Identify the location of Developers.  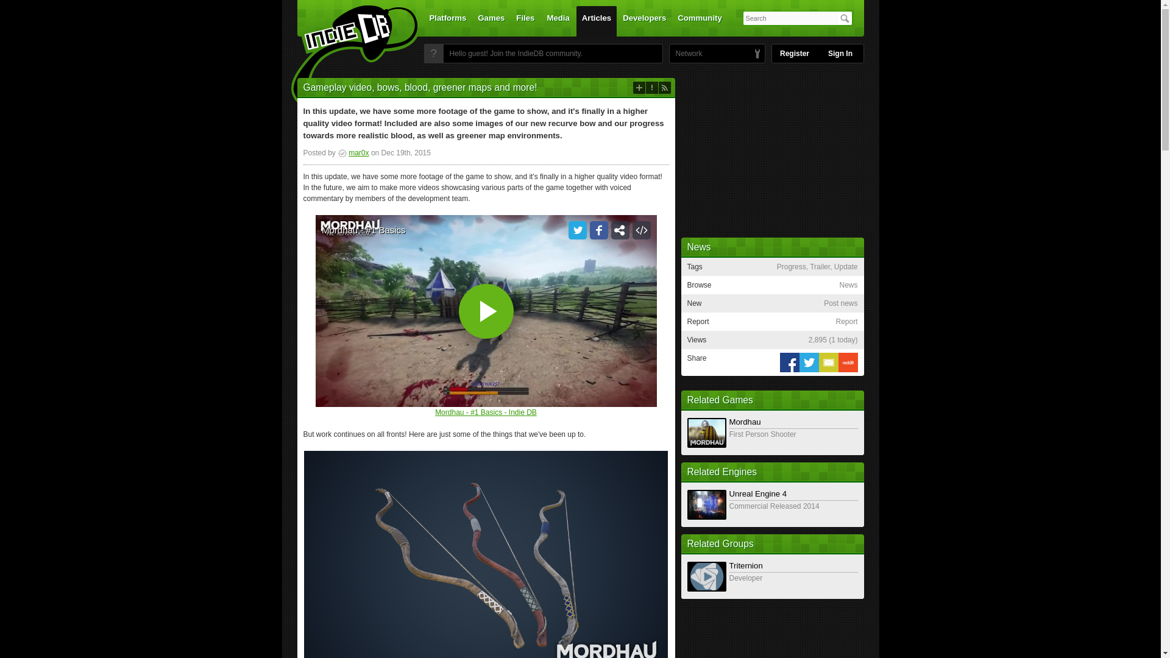
(645, 21).